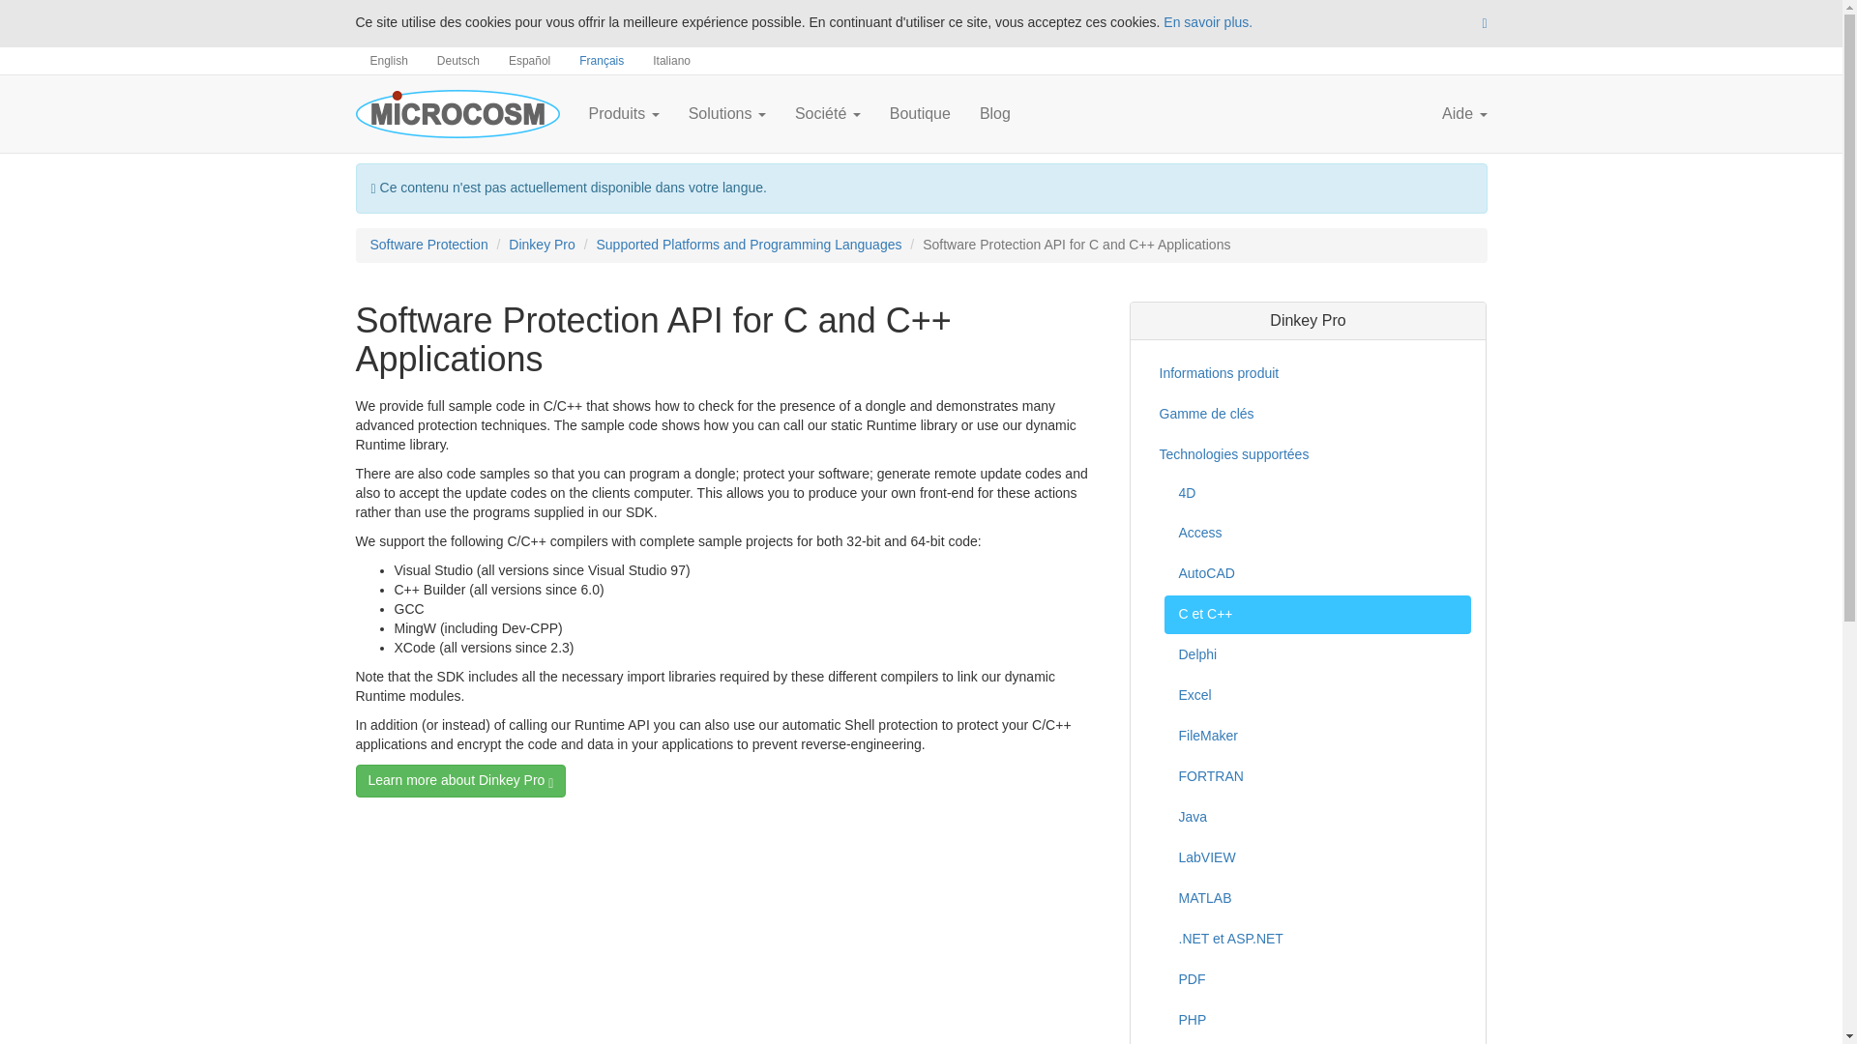 This screenshot has width=1857, height=1044. What do you see at coordinates (458, 60) in the screenshot?
I see `Deutsch` at bounding box center [458, 60].